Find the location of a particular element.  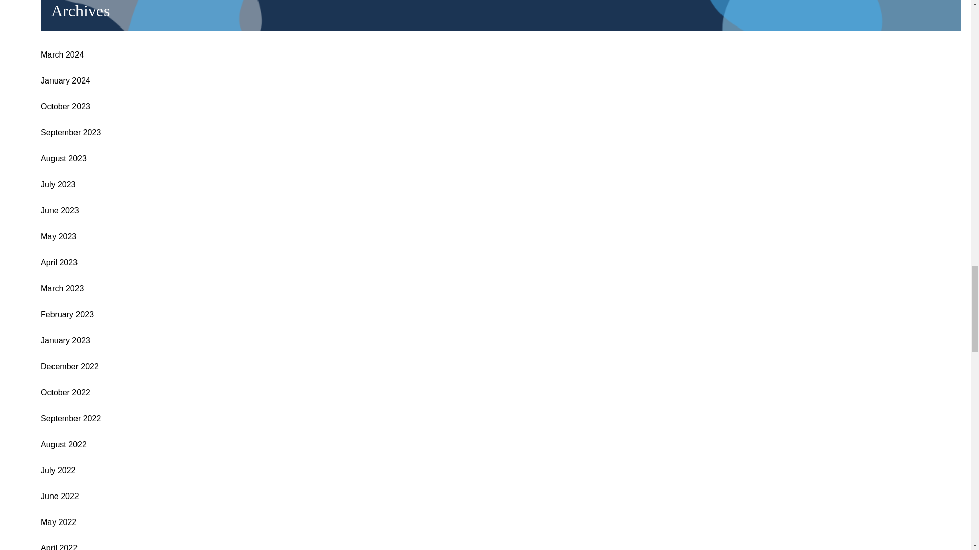

March 2023 is located at coordinates (62, 288).